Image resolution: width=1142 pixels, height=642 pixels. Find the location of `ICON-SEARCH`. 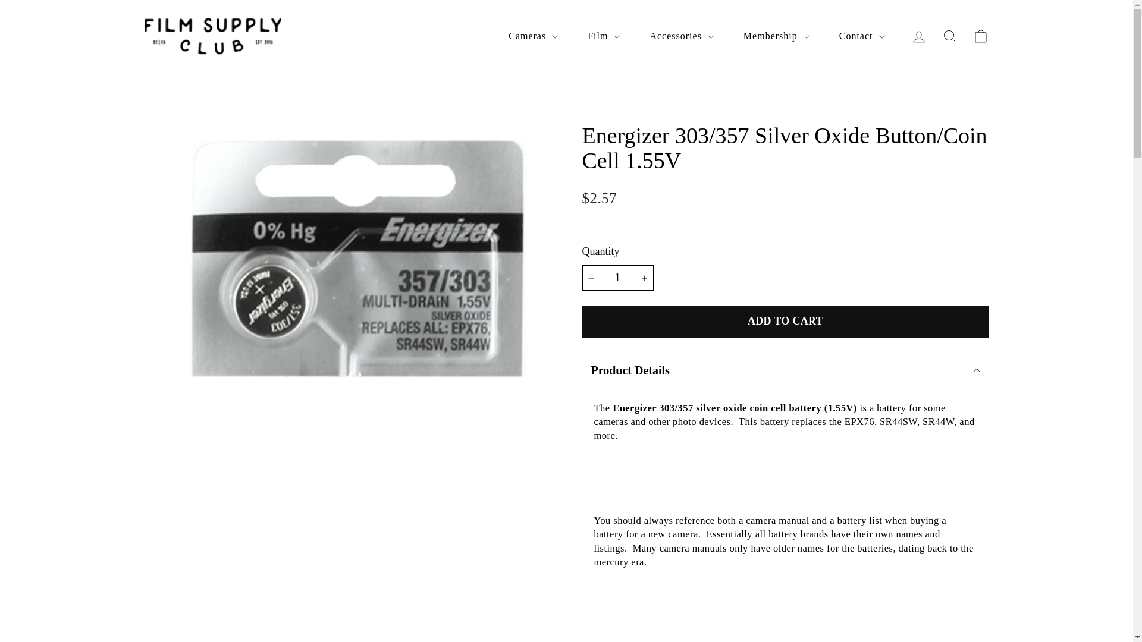

ICON-SEARCH is located at coordinates (949, 36).